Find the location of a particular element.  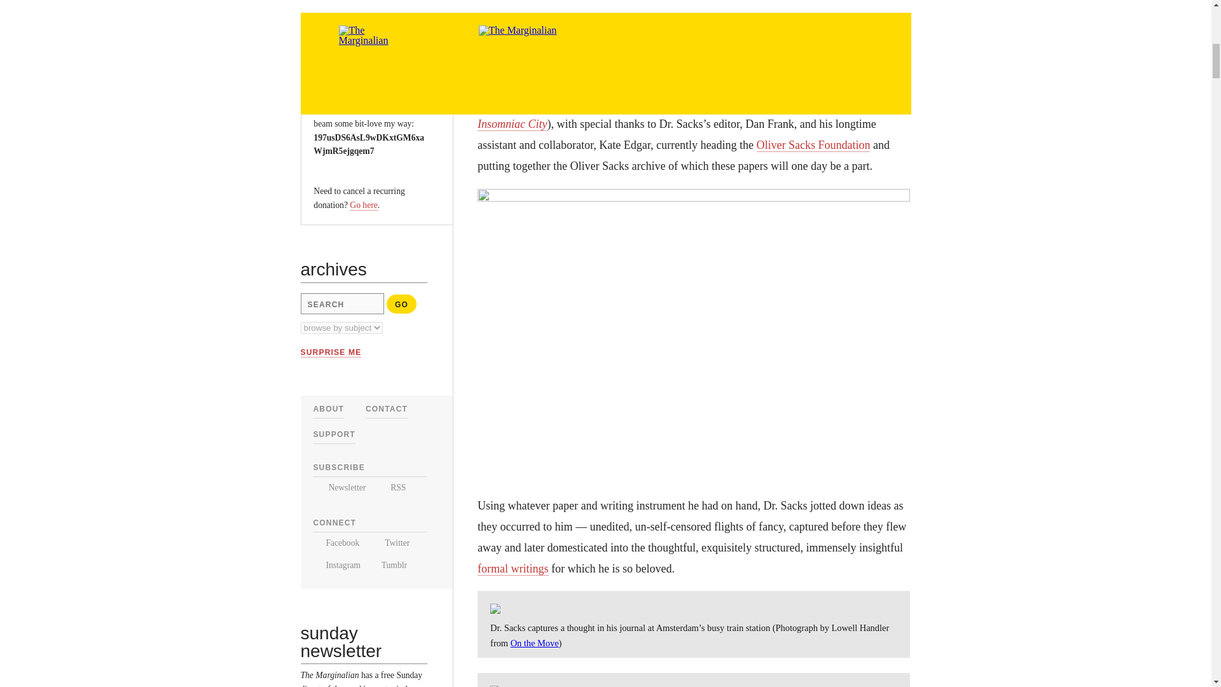

SUPPORT is located at coordinates (333, 434).